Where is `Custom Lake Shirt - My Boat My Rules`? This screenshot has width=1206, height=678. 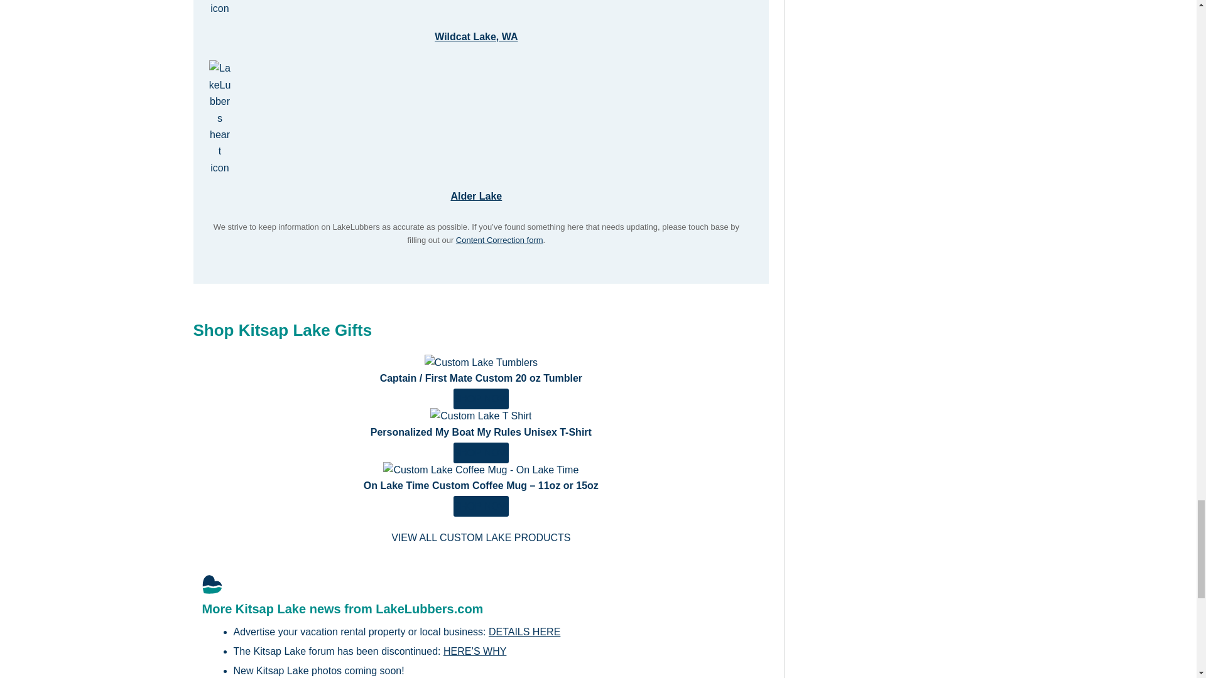 Custom Lake Shirt - My Boat My Rules is located at coordinates (481, 416).